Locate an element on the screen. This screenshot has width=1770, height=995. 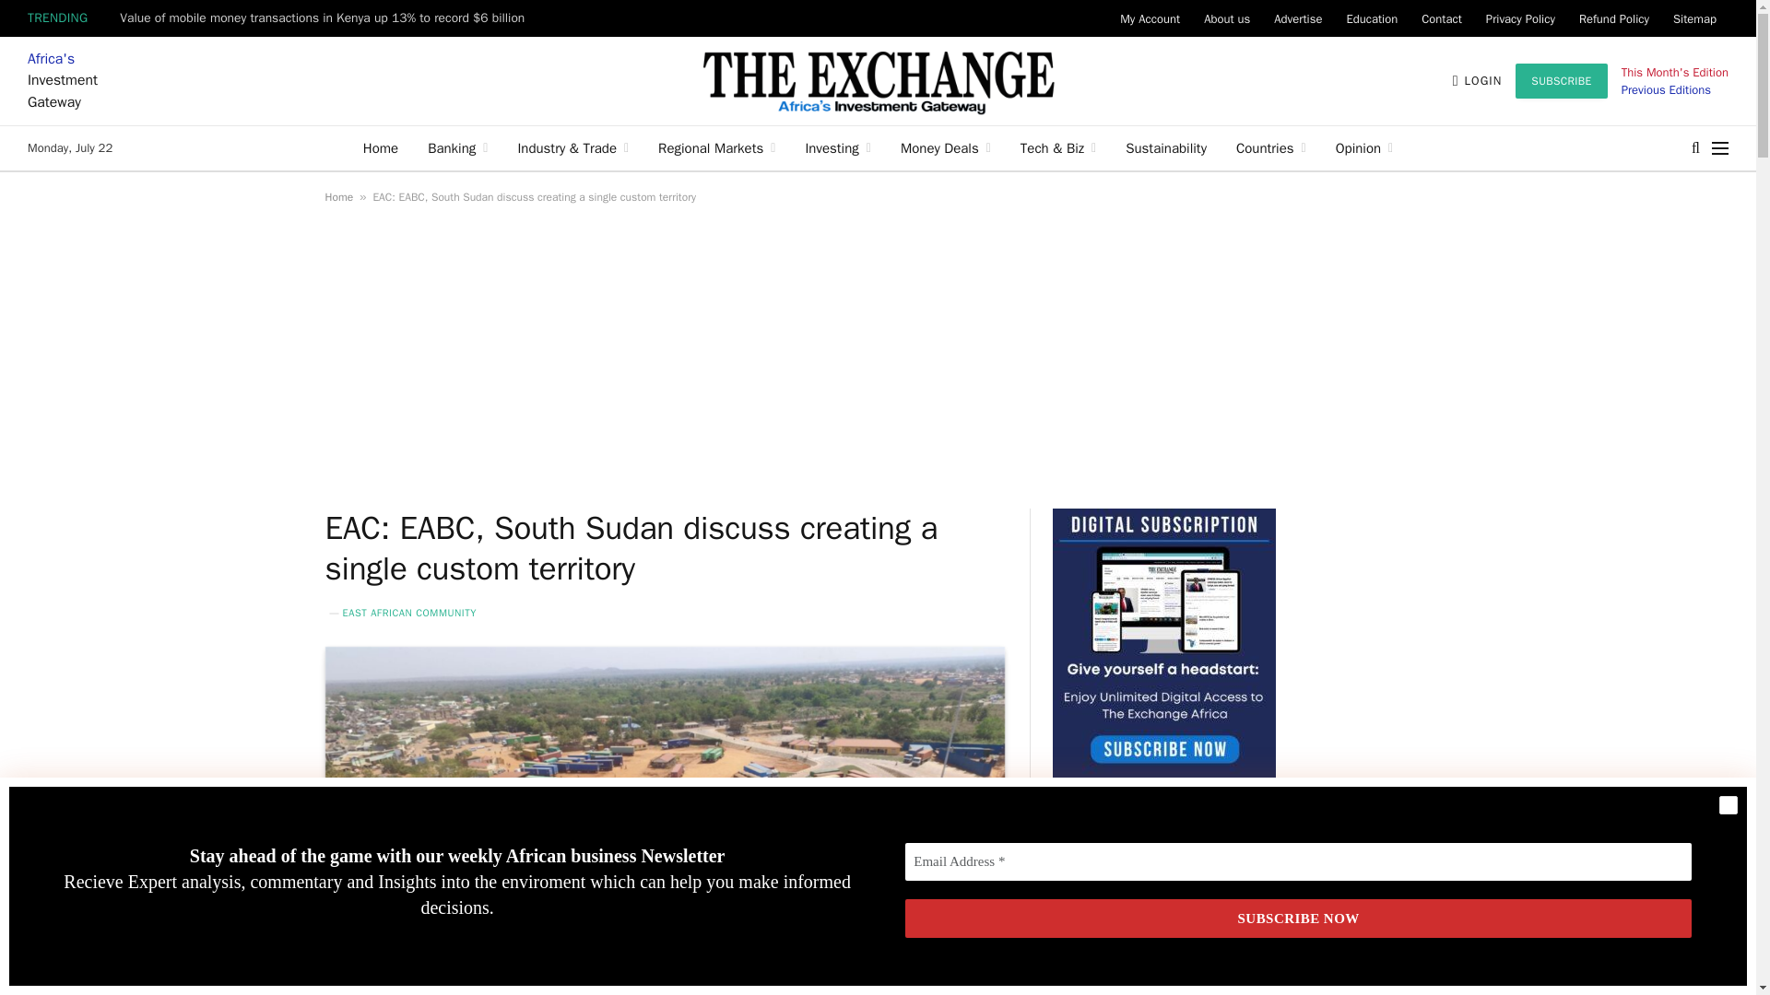
LOGIN is located at coordinates (1478, 81).